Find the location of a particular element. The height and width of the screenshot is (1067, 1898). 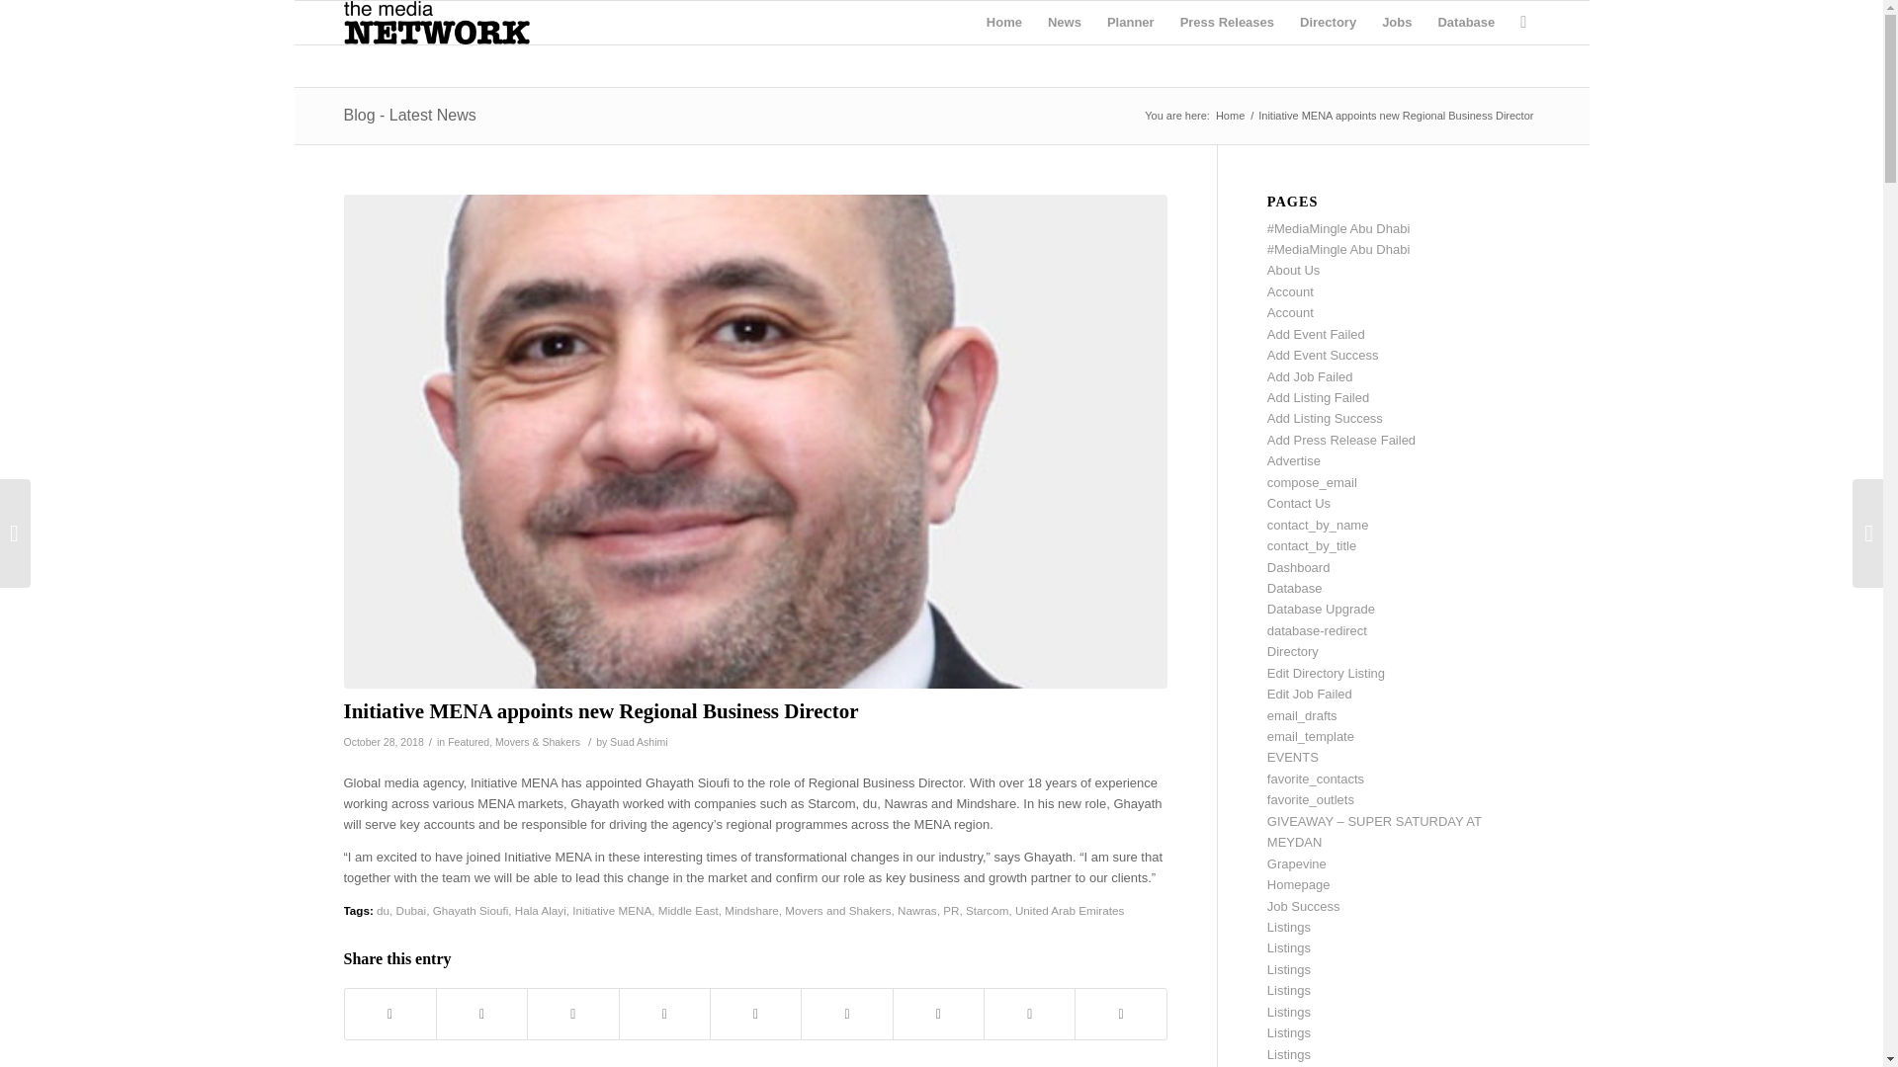

Home is located at coordinates (1230, 117).